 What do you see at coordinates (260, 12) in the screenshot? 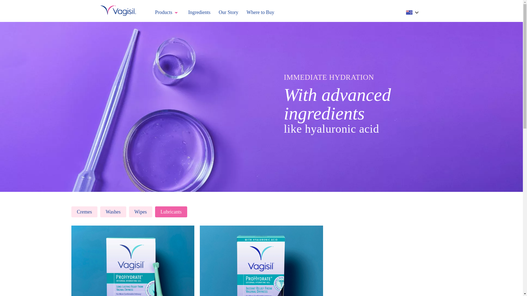
I see `Where to Buy` at bounding box center [260, 12].